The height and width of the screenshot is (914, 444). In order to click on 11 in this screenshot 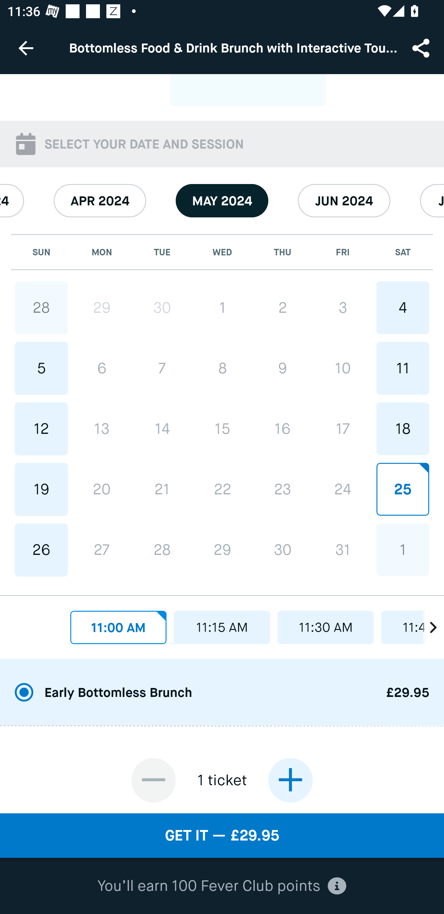, I will do `click(403, 368)`.